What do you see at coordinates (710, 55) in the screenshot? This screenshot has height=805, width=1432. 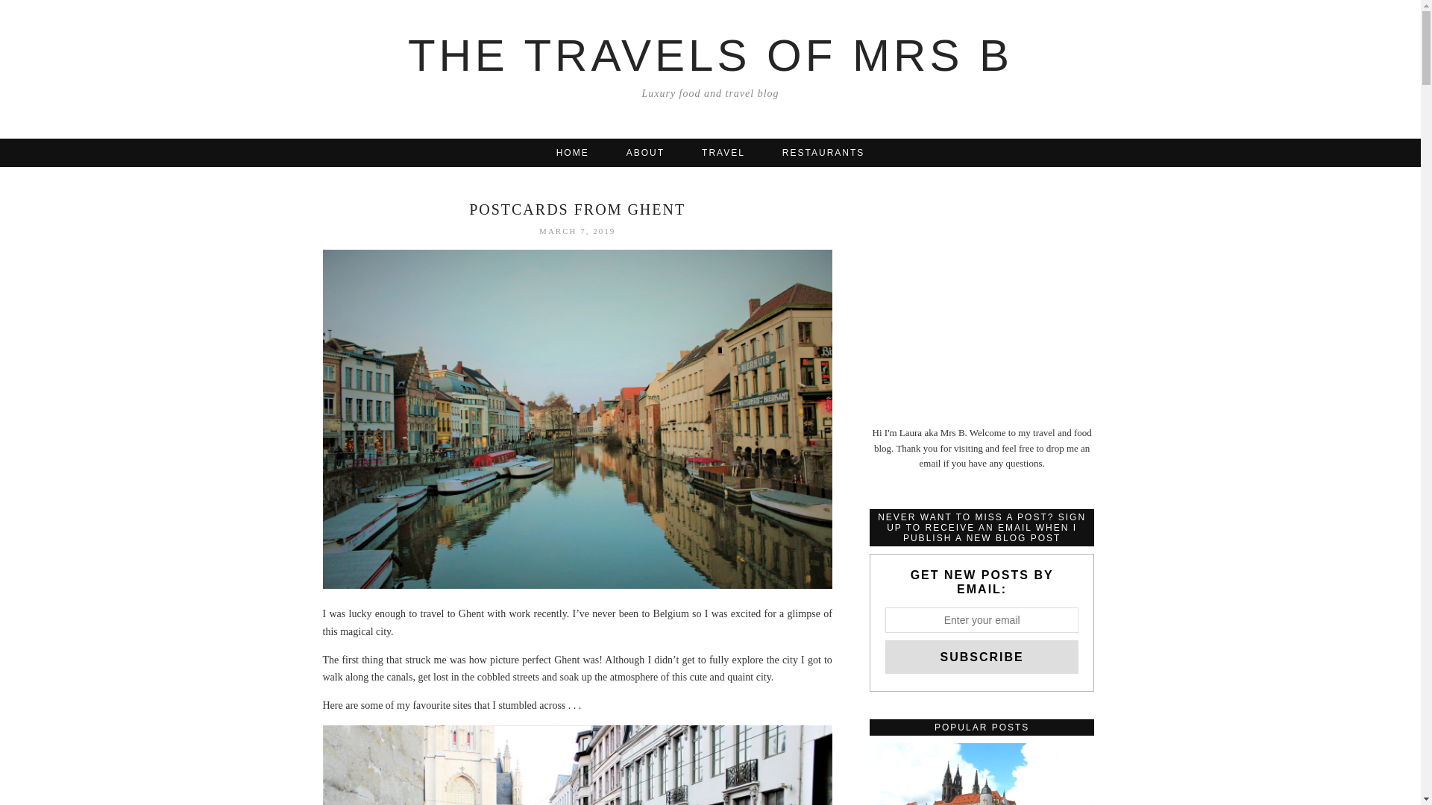 I see `The Travels of Mrs B` at bounding box center [710, 55].